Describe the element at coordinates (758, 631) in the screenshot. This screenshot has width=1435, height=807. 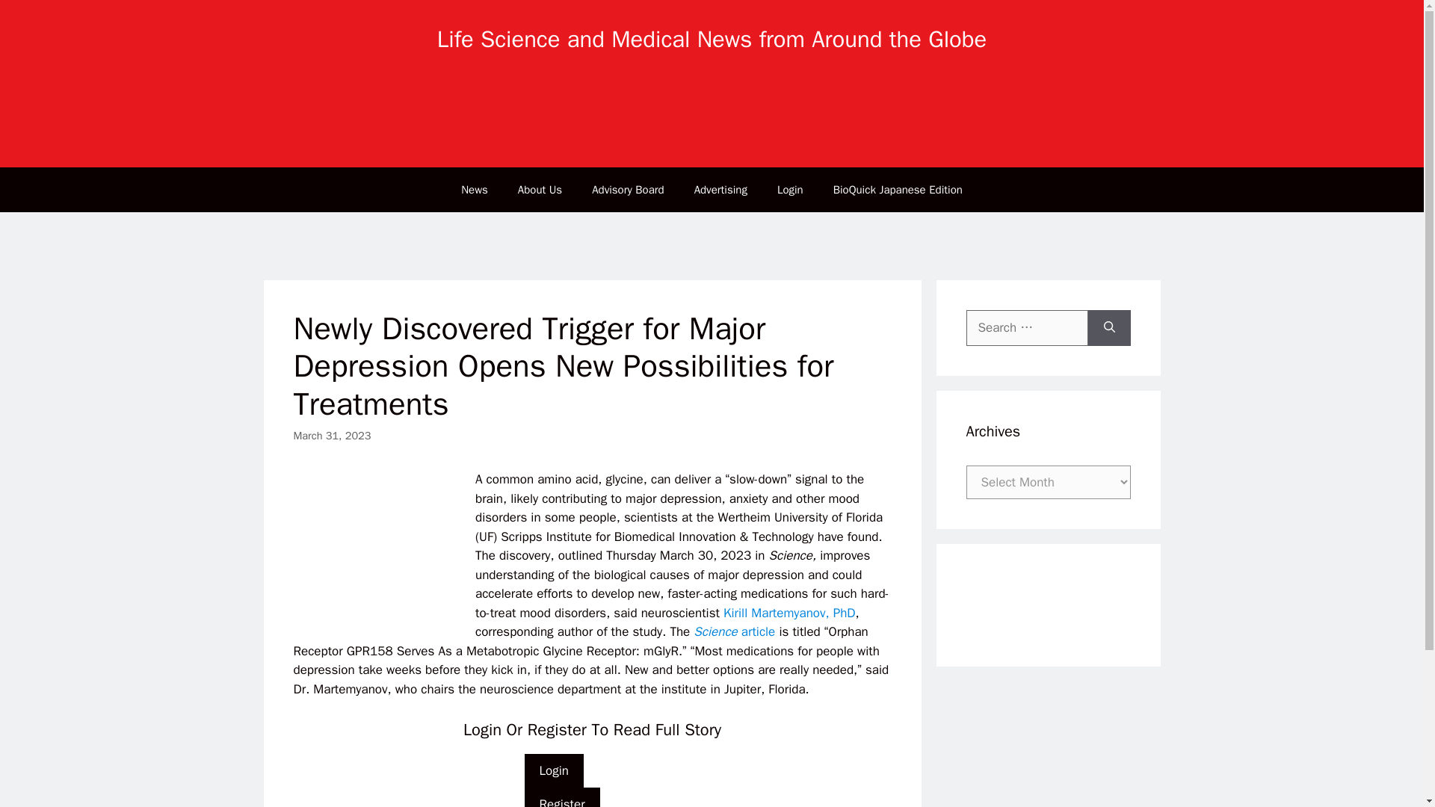
I see `article` at that location.